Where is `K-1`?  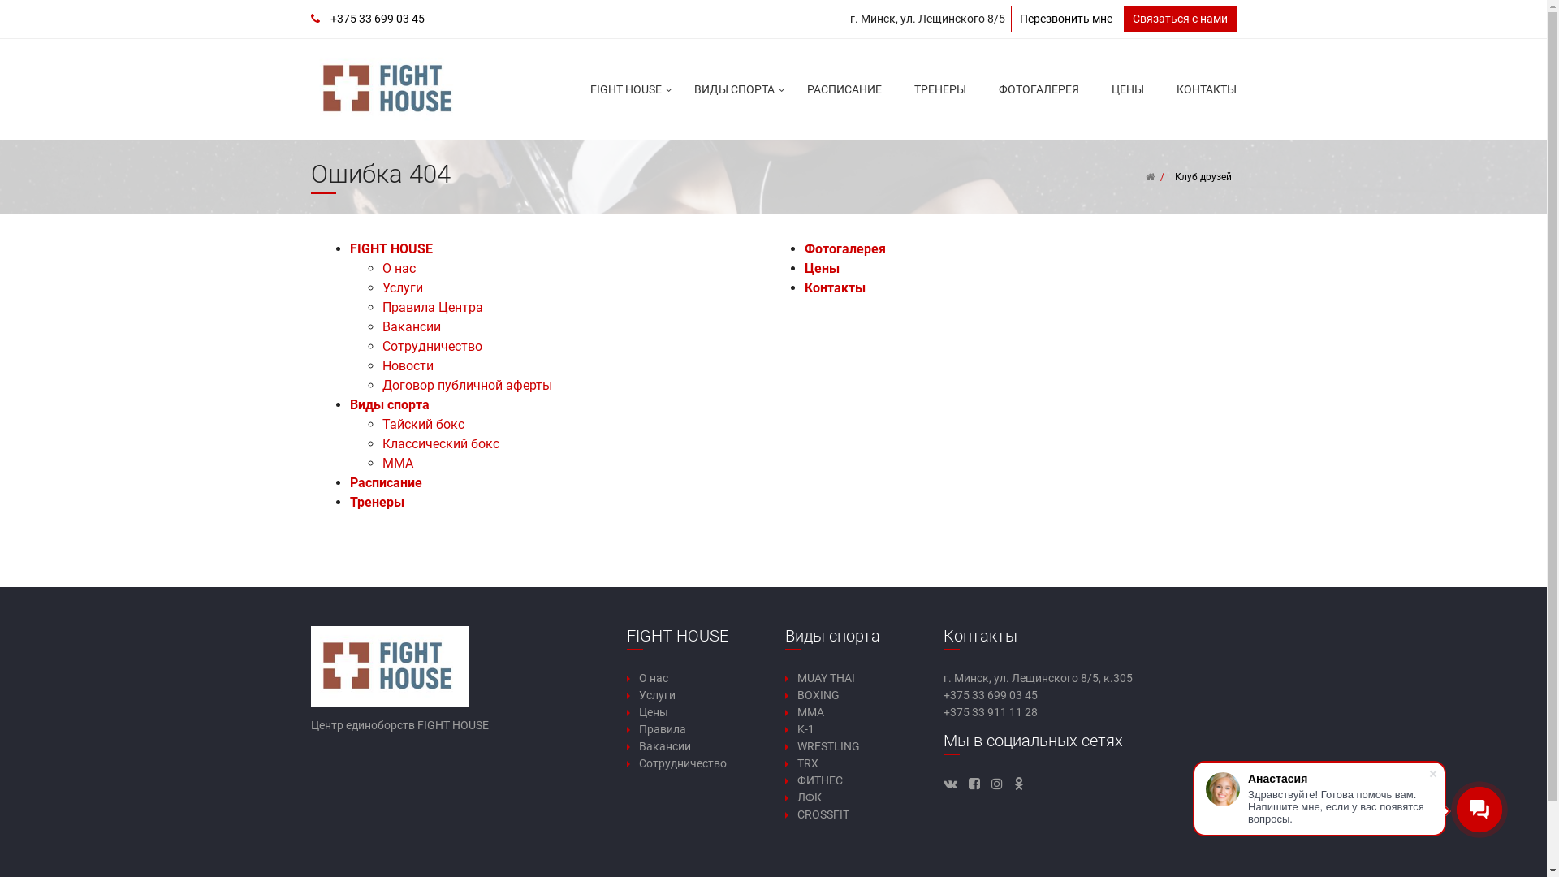 K-1 is located at coordinates (805, 729).